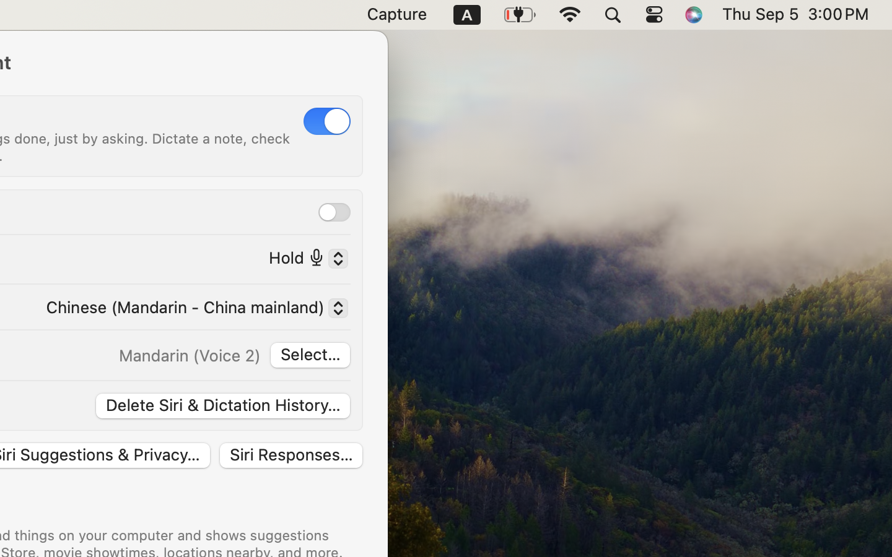  What do you see at coordinates (192, 309) in the screenshot?
I see `Chinese (Mandarin - China mainland)` at bounding box center [192, 309].